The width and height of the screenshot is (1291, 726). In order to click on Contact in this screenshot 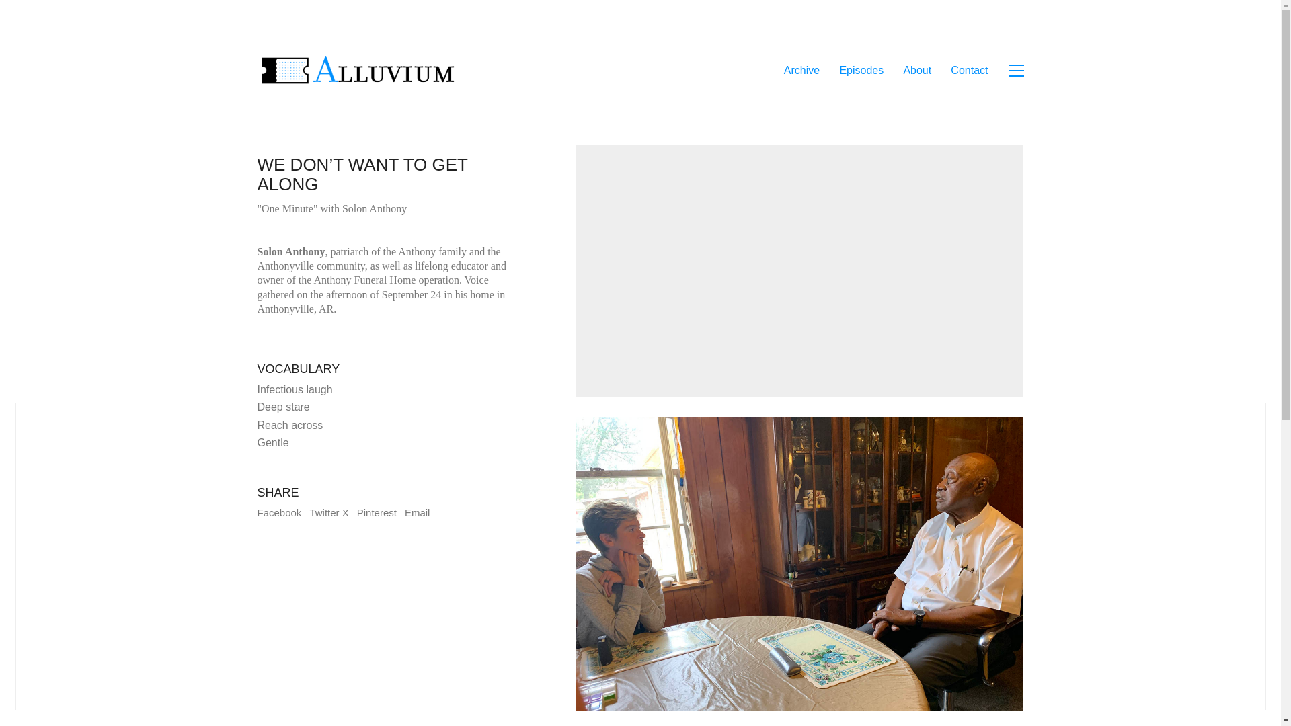, I will do `click(968, 70)`.